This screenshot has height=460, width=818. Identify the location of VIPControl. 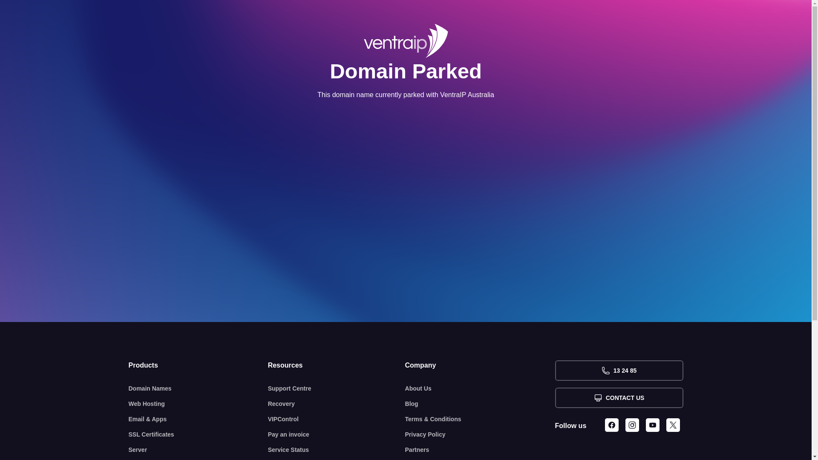
(337, 419).